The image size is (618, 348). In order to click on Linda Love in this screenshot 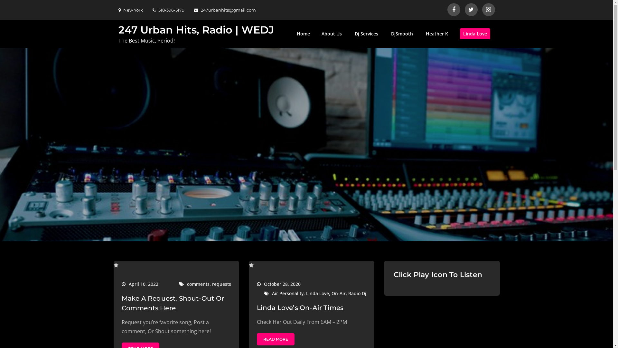, I will do `click(475, 34)`.